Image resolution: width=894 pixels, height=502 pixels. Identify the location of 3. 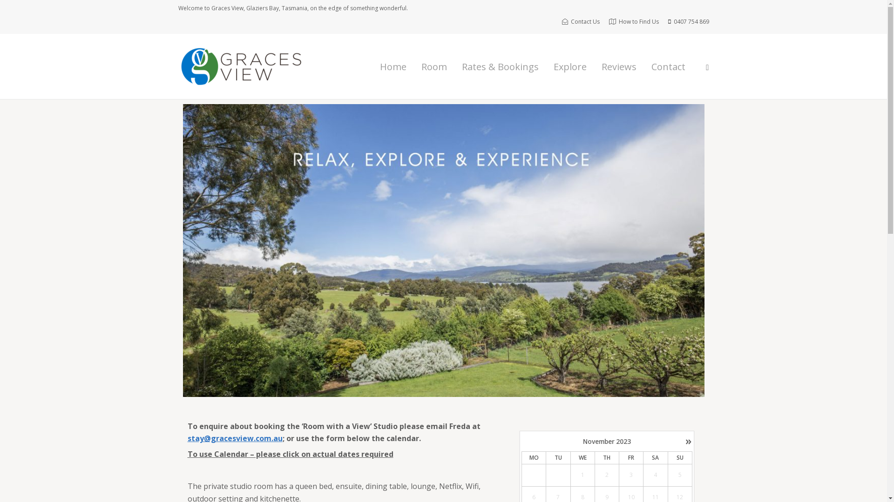
(631, 475).